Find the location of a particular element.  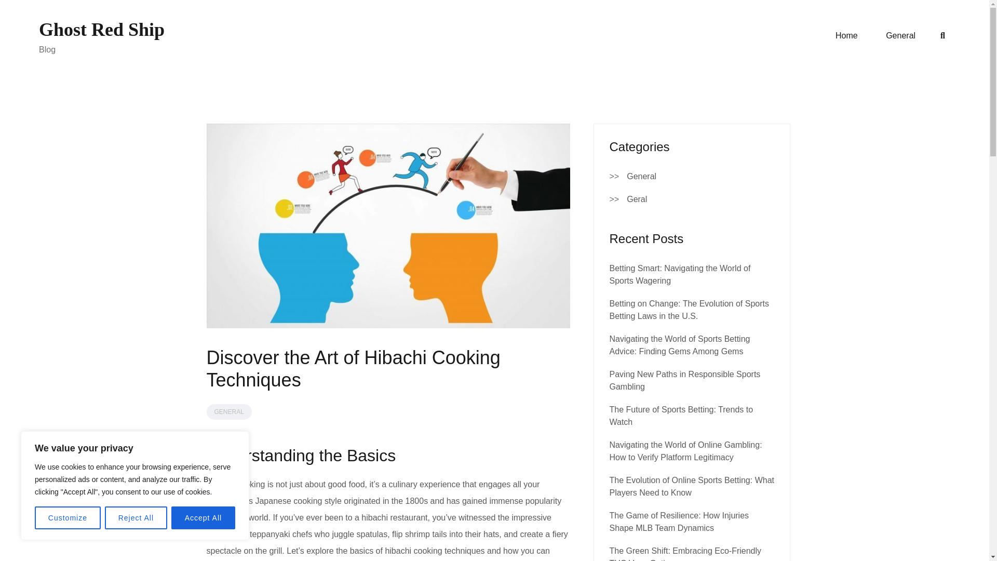

Reject All is located at coordinates (136, 518).